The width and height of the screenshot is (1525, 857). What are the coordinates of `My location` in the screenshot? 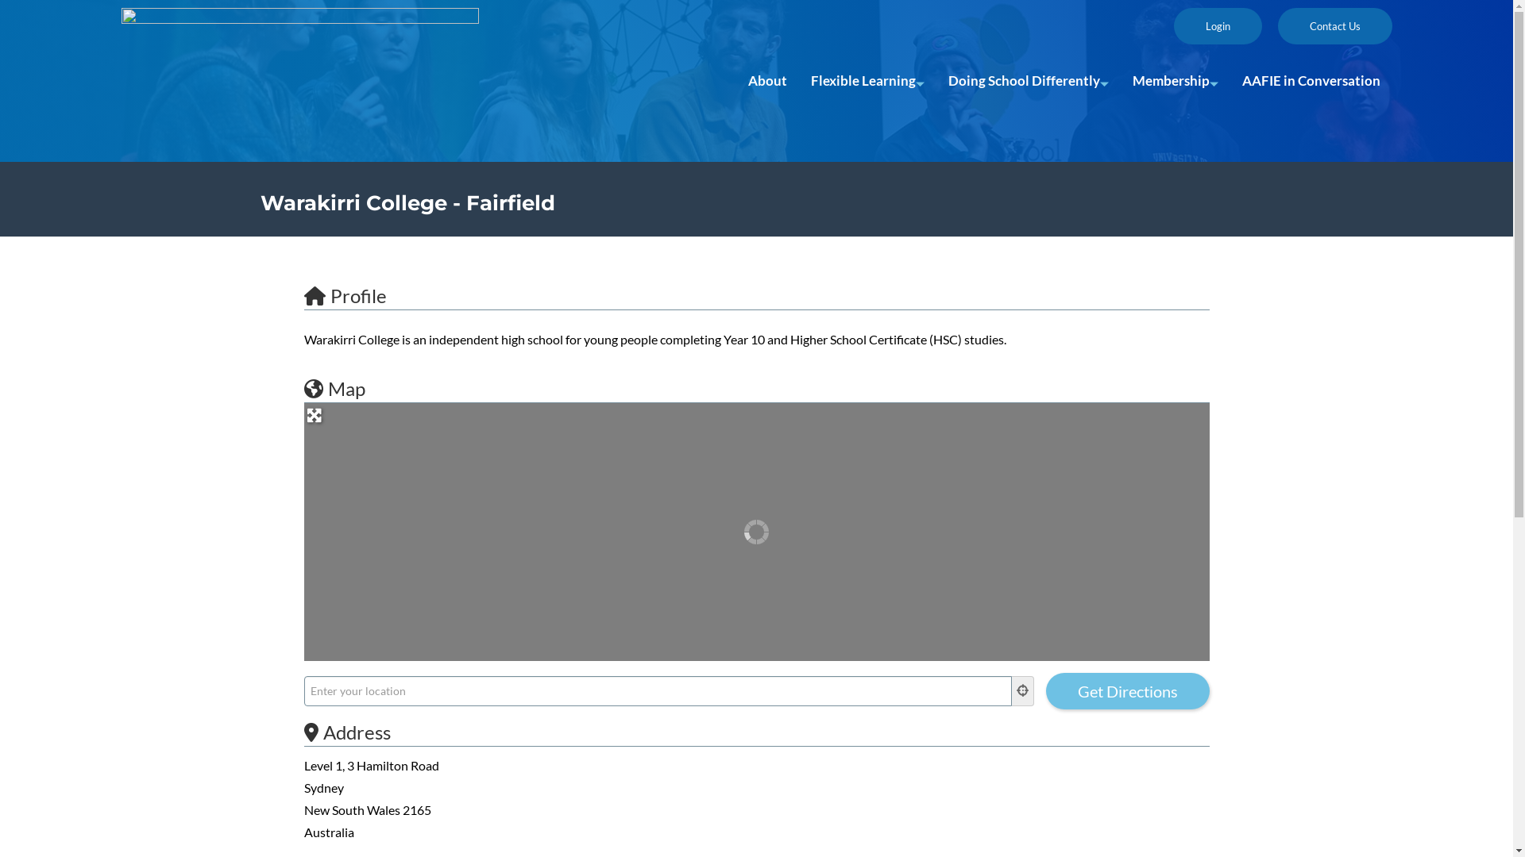 It's located at (1023, 691).